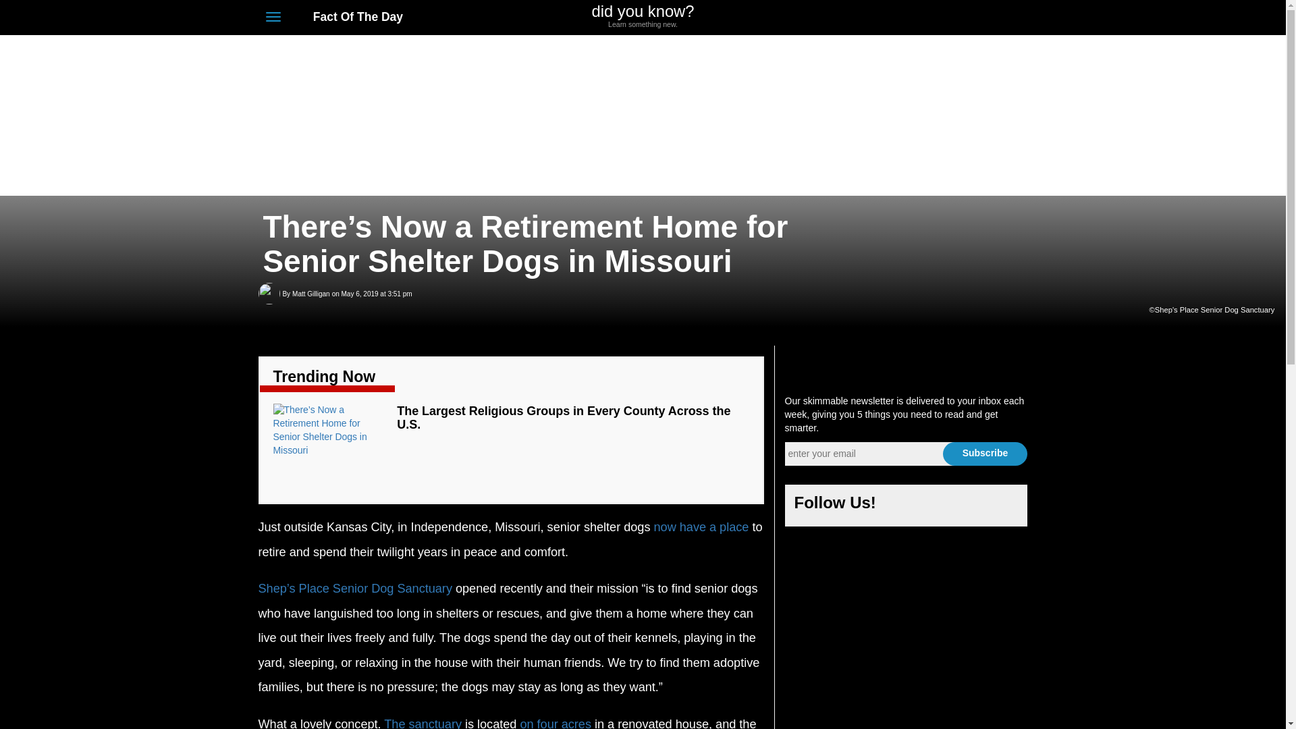  I want to click on The sanctuary, so click(423, 722).